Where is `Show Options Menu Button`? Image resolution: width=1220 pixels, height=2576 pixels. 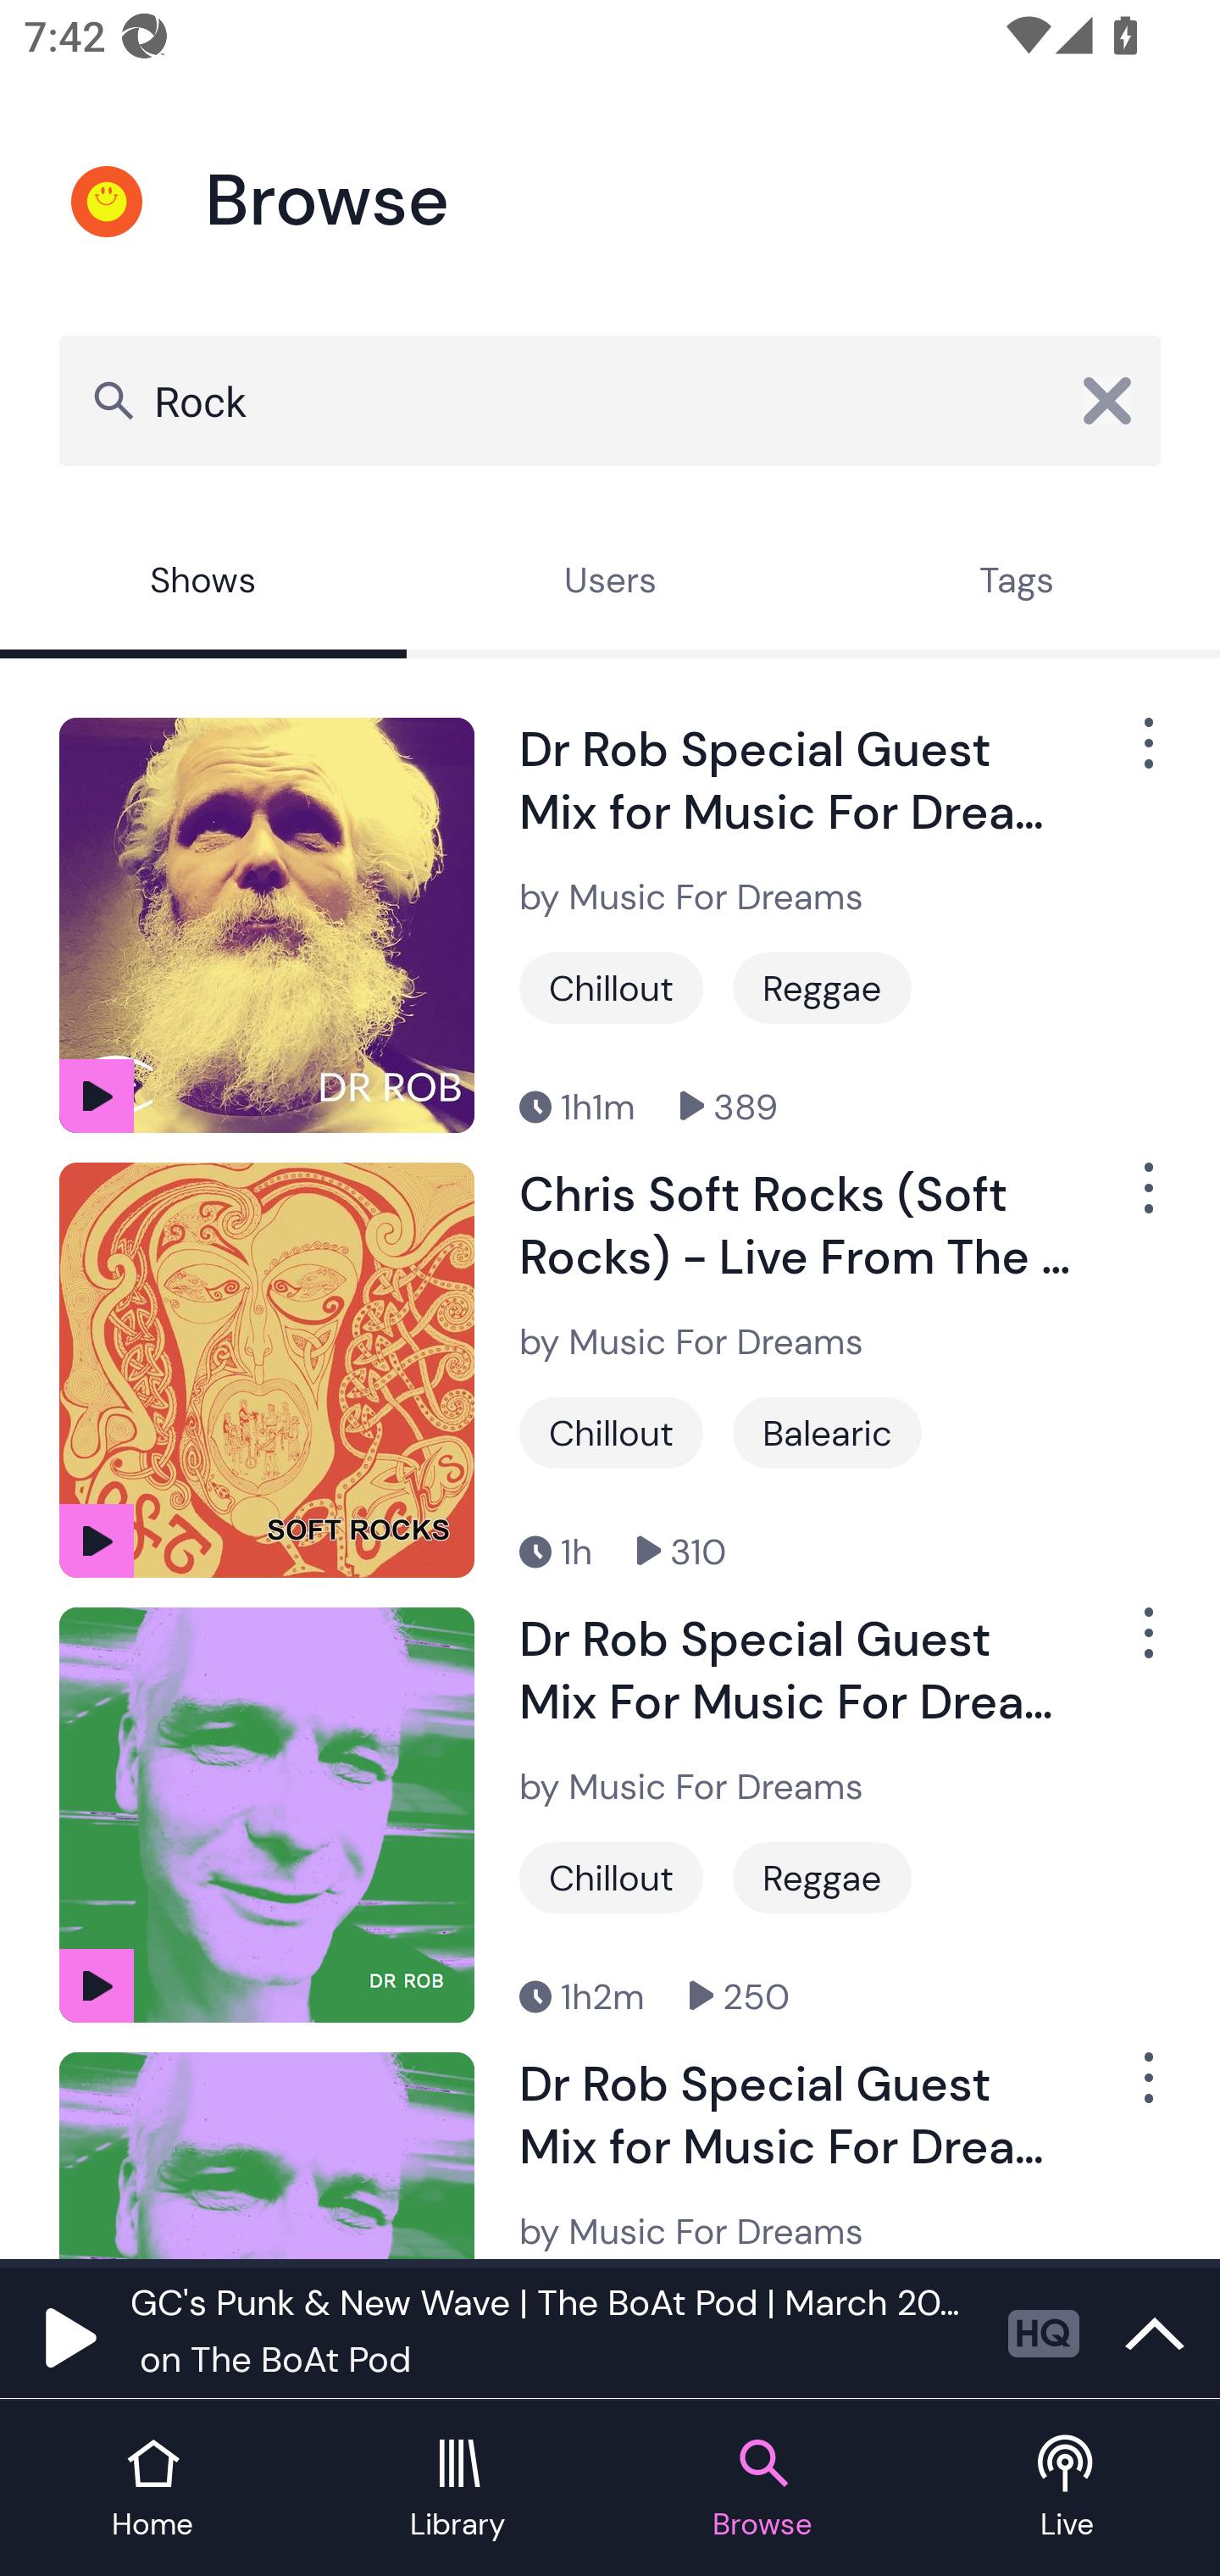
Show Options Menu Button is located at coordinates (1145, 1200).